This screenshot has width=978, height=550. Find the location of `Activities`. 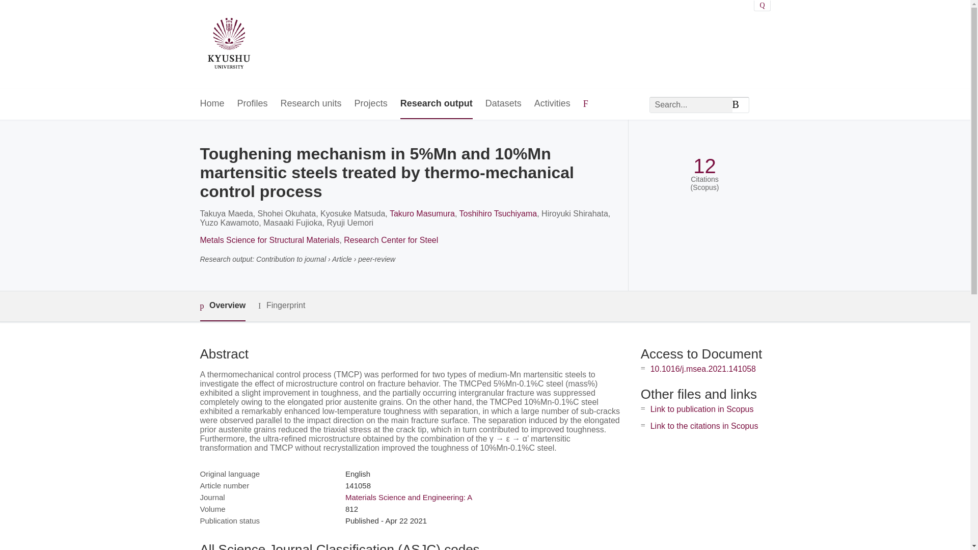

Activities is located at coordinates (552, 104).